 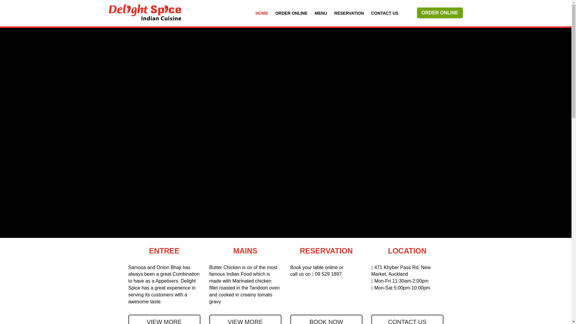 What do you see at coordinates (326, 252) in the screenshot?
I see `RESERVATION` at bounding box center [326, 252].